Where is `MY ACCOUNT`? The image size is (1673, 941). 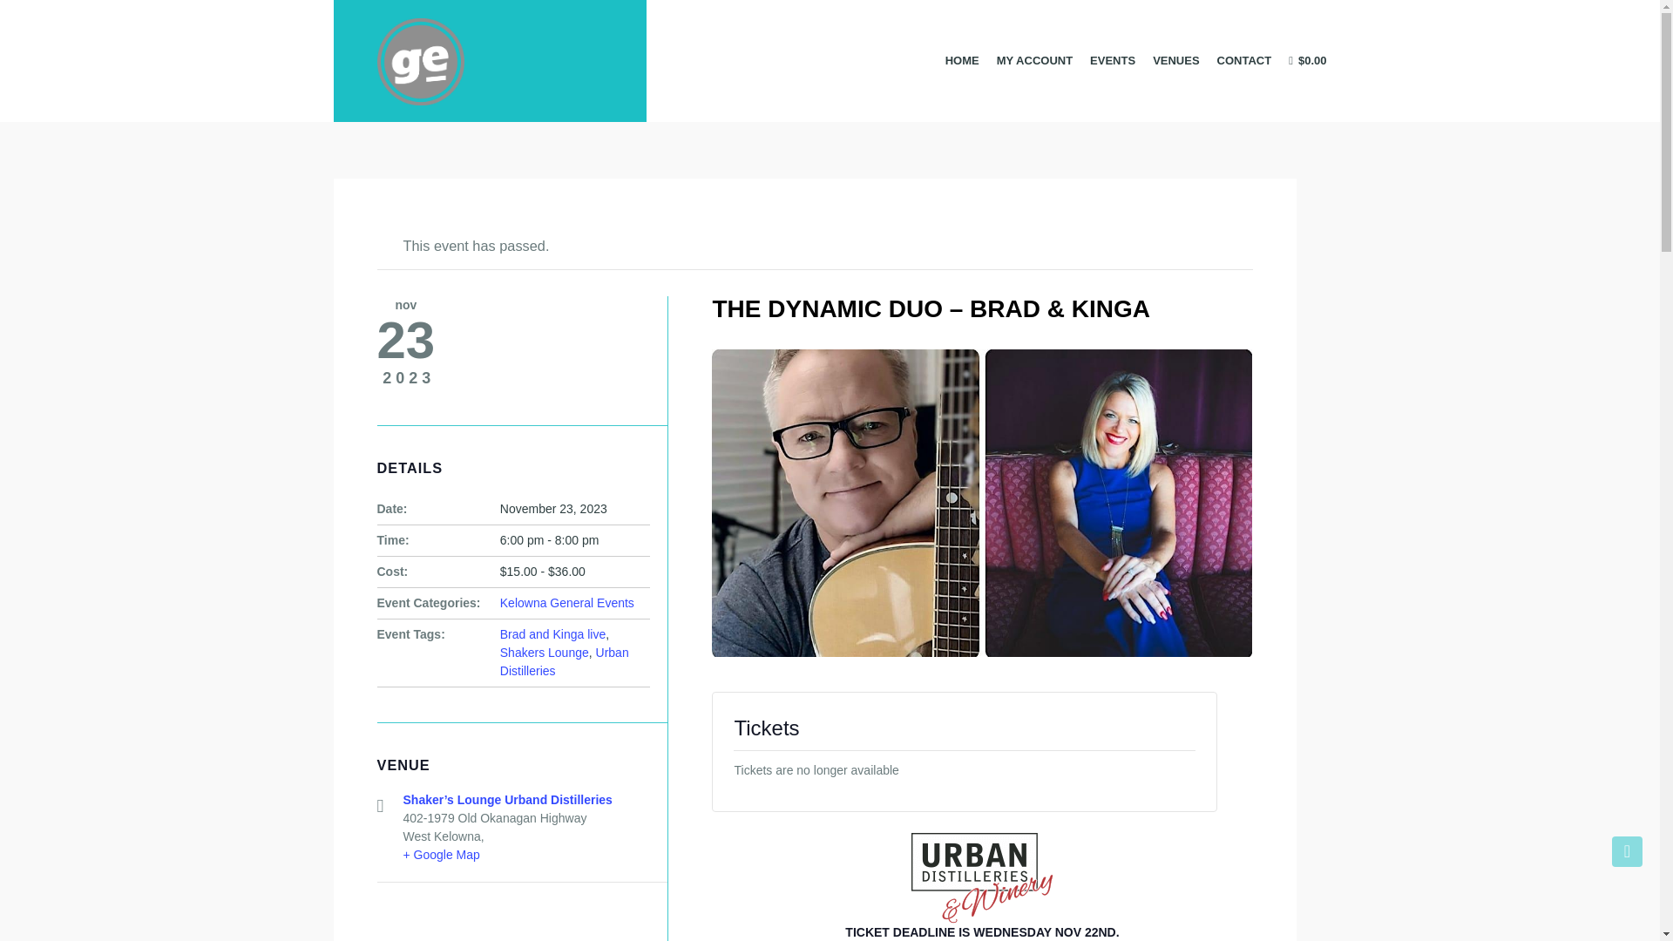
MY ACCOUNT is located at coordinates (1034, 60).